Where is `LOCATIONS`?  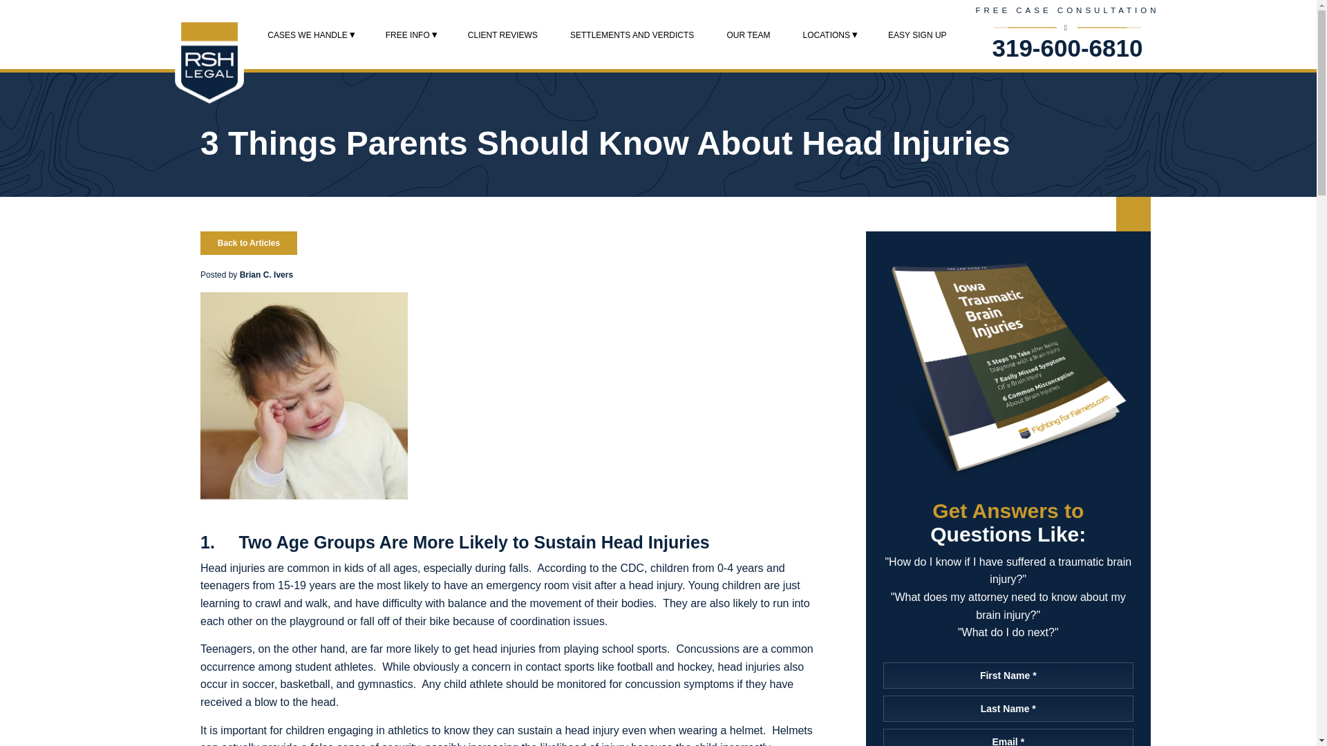 LOCATIONS is located at coordinates (827, 35).